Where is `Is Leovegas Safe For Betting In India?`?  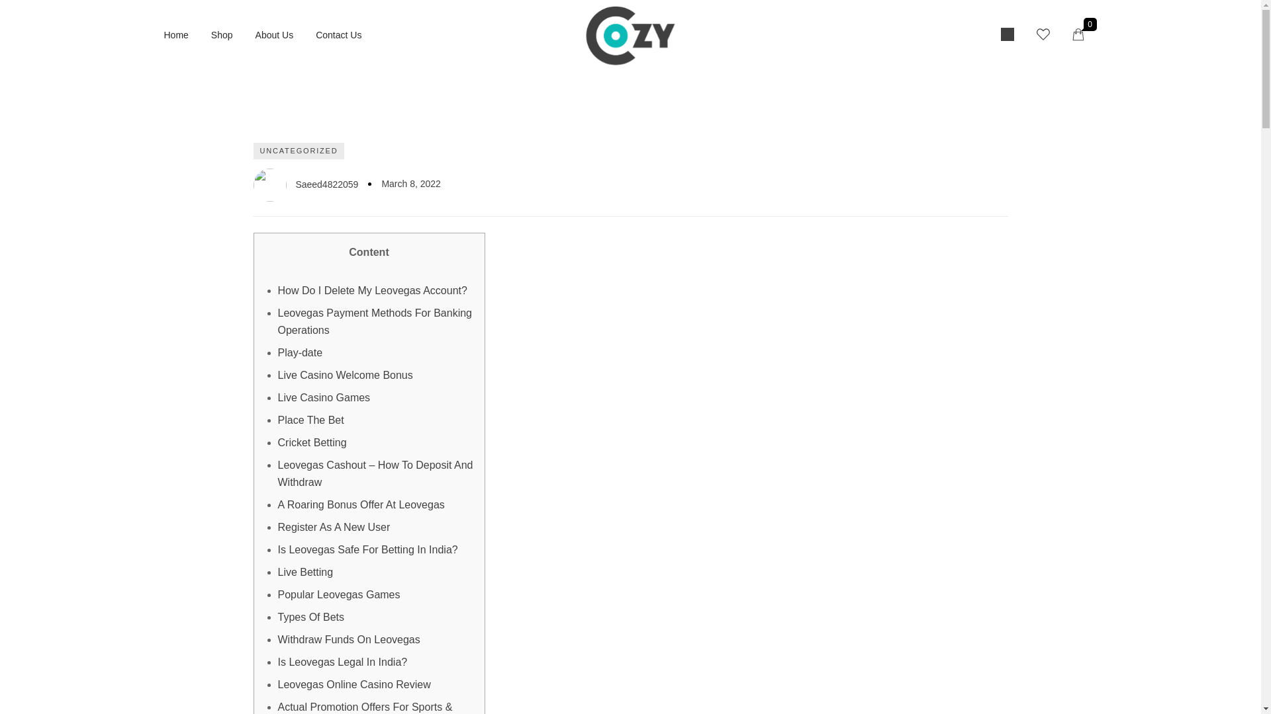 Is Leovegas Safe For Betting In India? is located at coordinates (368, 549).